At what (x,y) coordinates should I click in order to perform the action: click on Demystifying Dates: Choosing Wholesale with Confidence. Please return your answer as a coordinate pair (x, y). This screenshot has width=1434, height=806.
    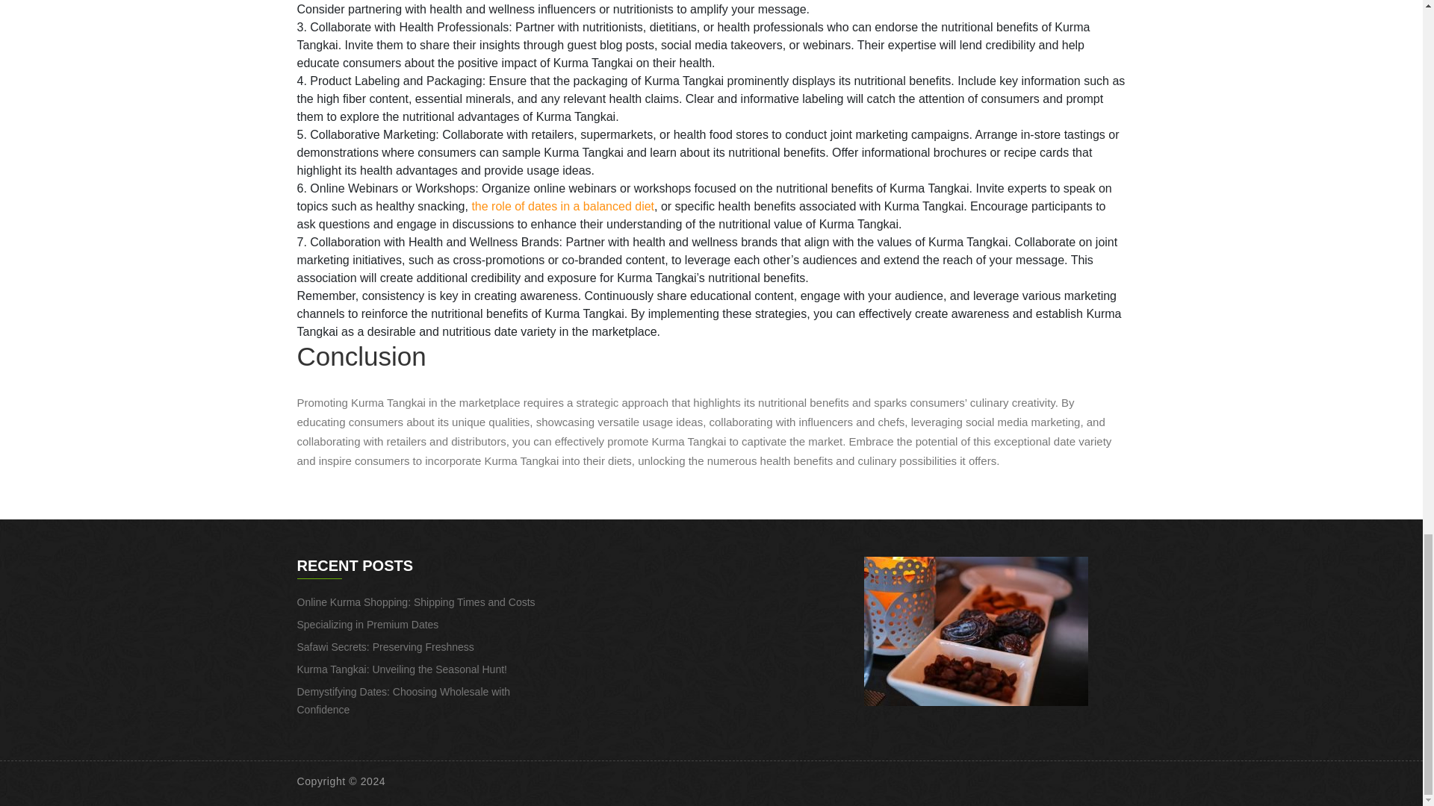
    Looking at the image, I should click on (403, 701).